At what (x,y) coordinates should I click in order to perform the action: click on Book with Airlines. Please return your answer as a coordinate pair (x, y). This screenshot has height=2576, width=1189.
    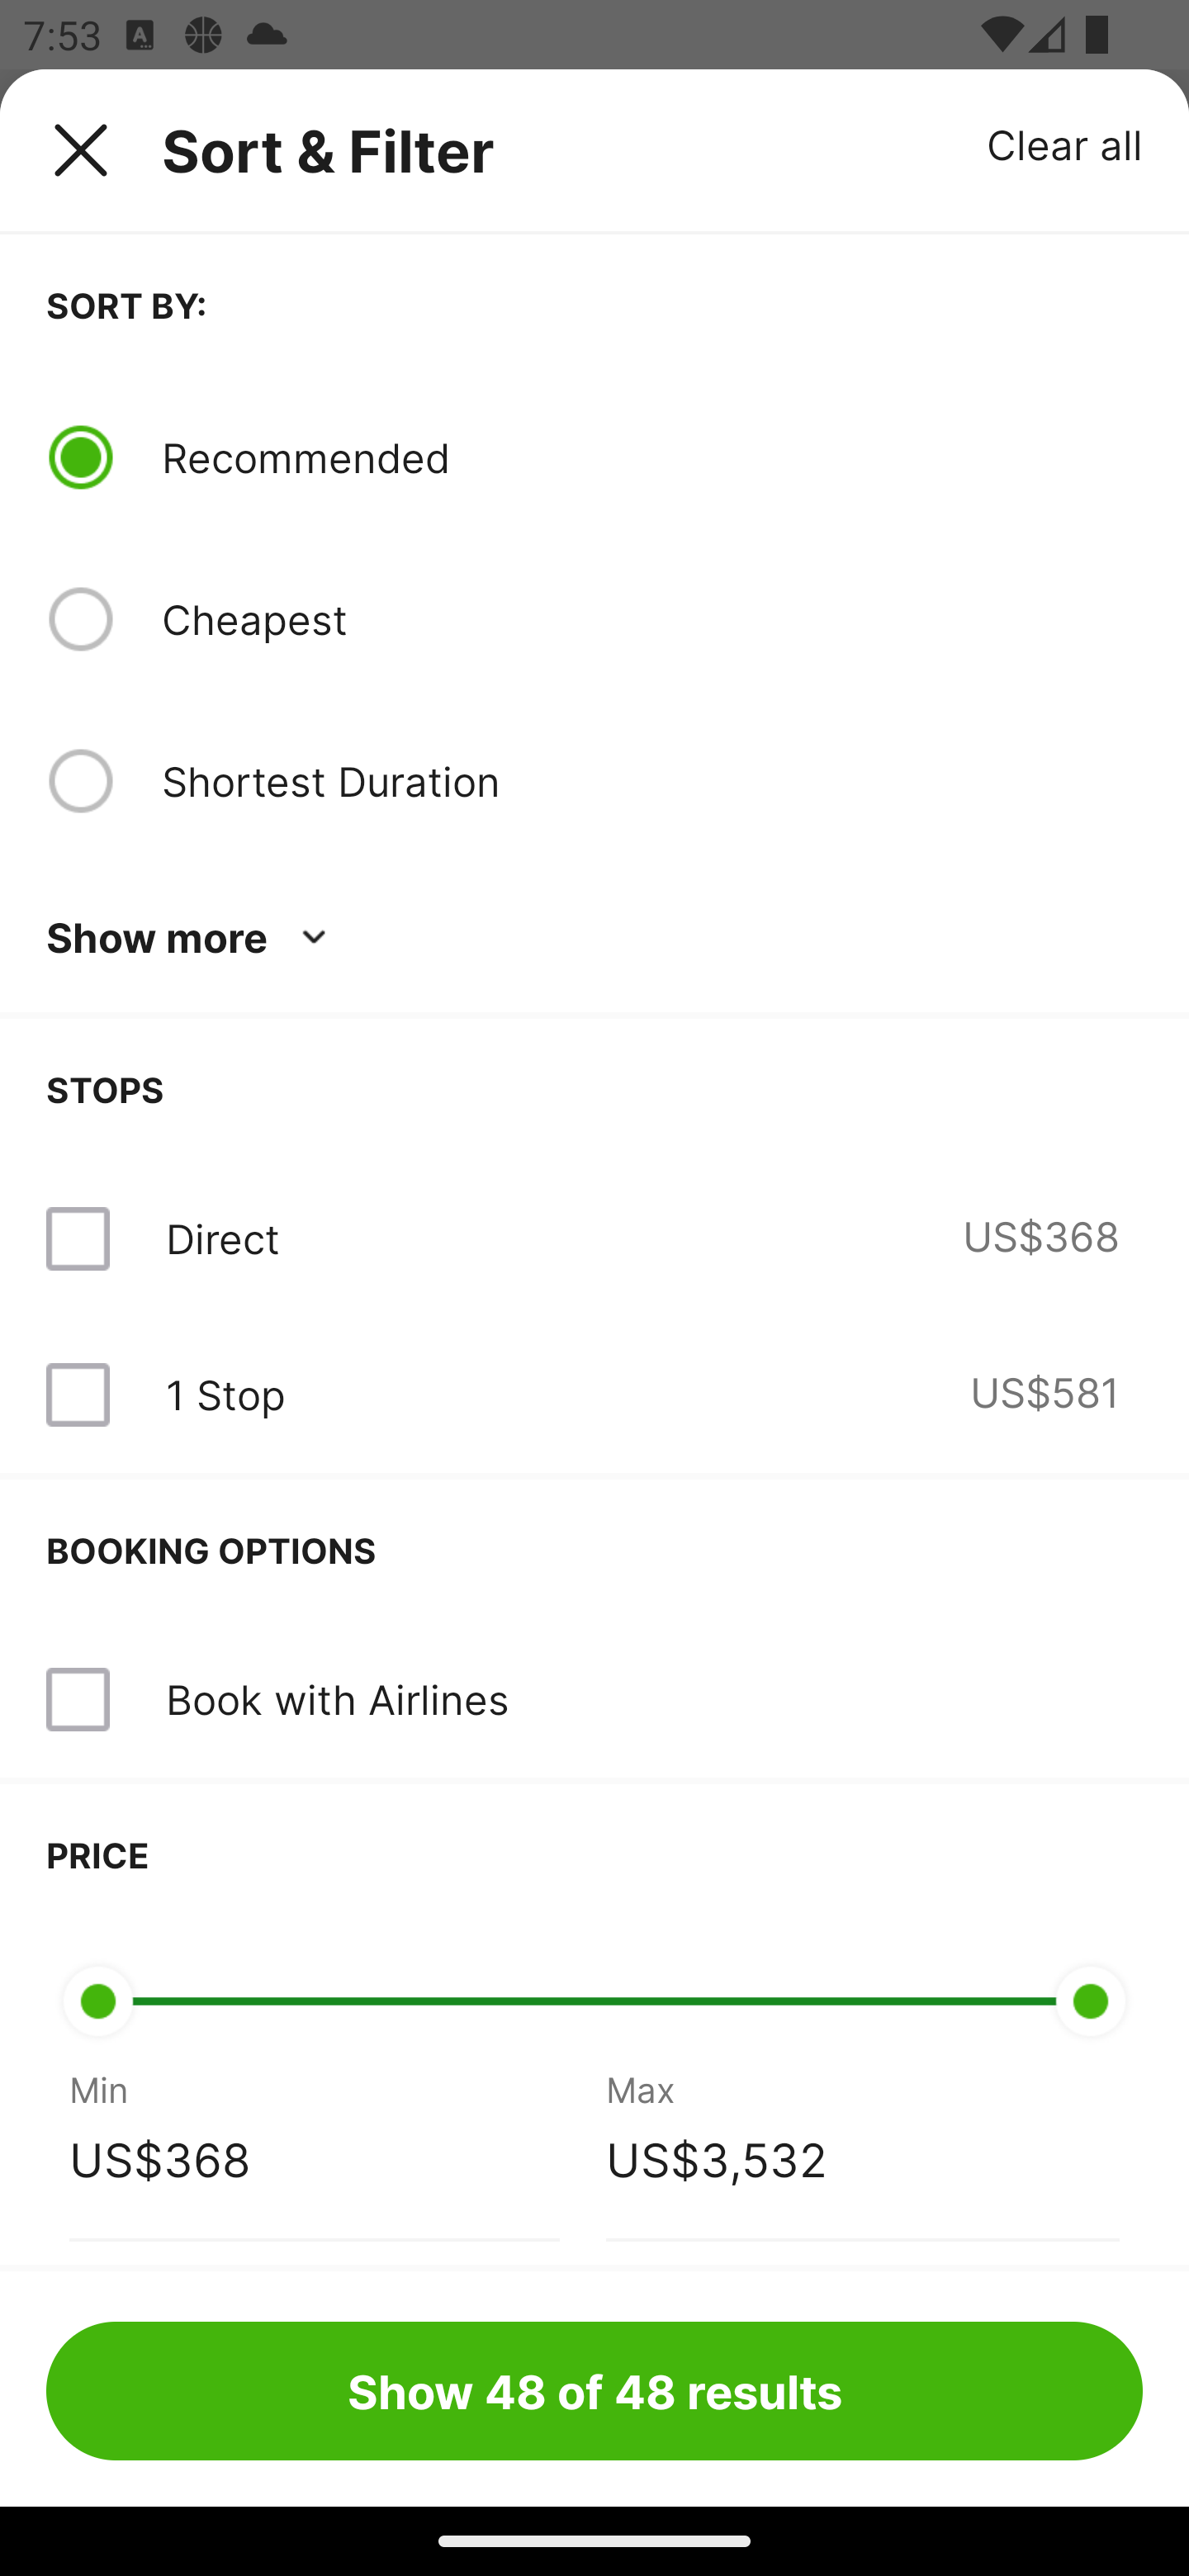
    Looking at the image, I should click on (337, 1698).